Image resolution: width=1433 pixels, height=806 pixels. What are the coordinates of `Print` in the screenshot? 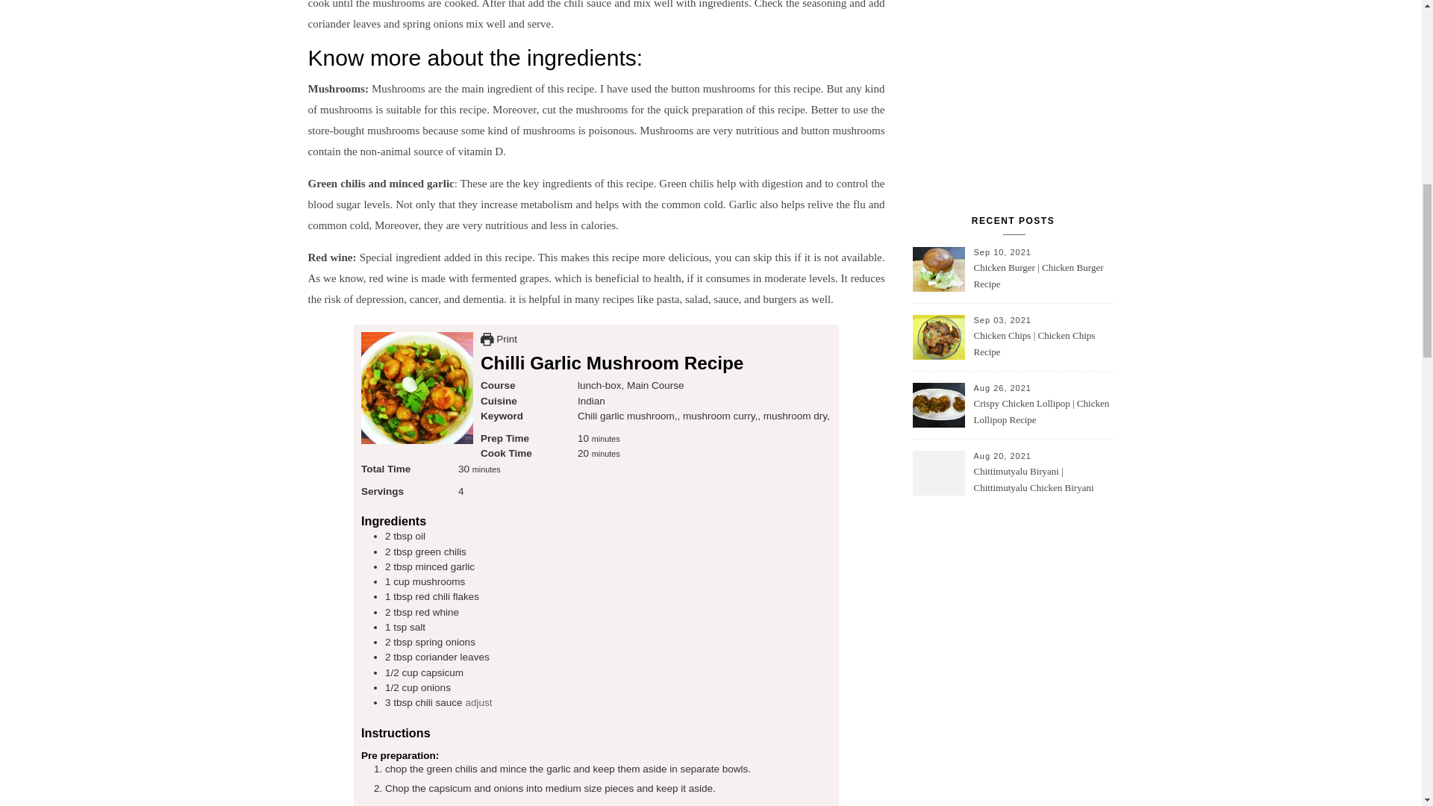 It's located at (499, 339).